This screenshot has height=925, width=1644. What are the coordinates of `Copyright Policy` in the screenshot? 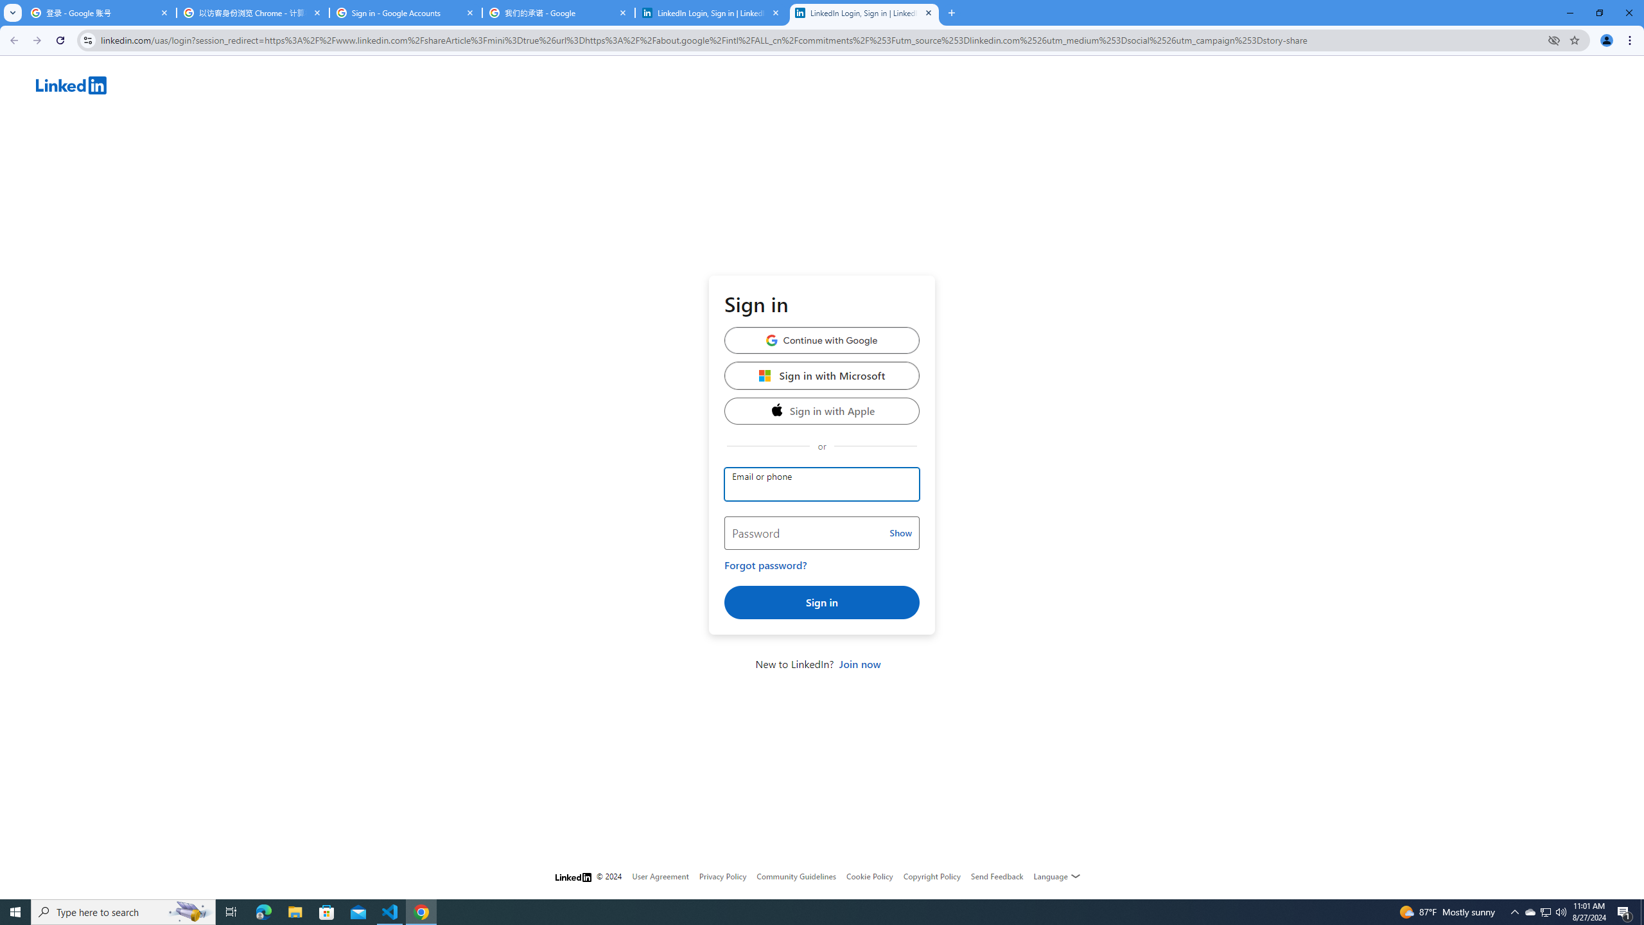 It's located at (931, 876).